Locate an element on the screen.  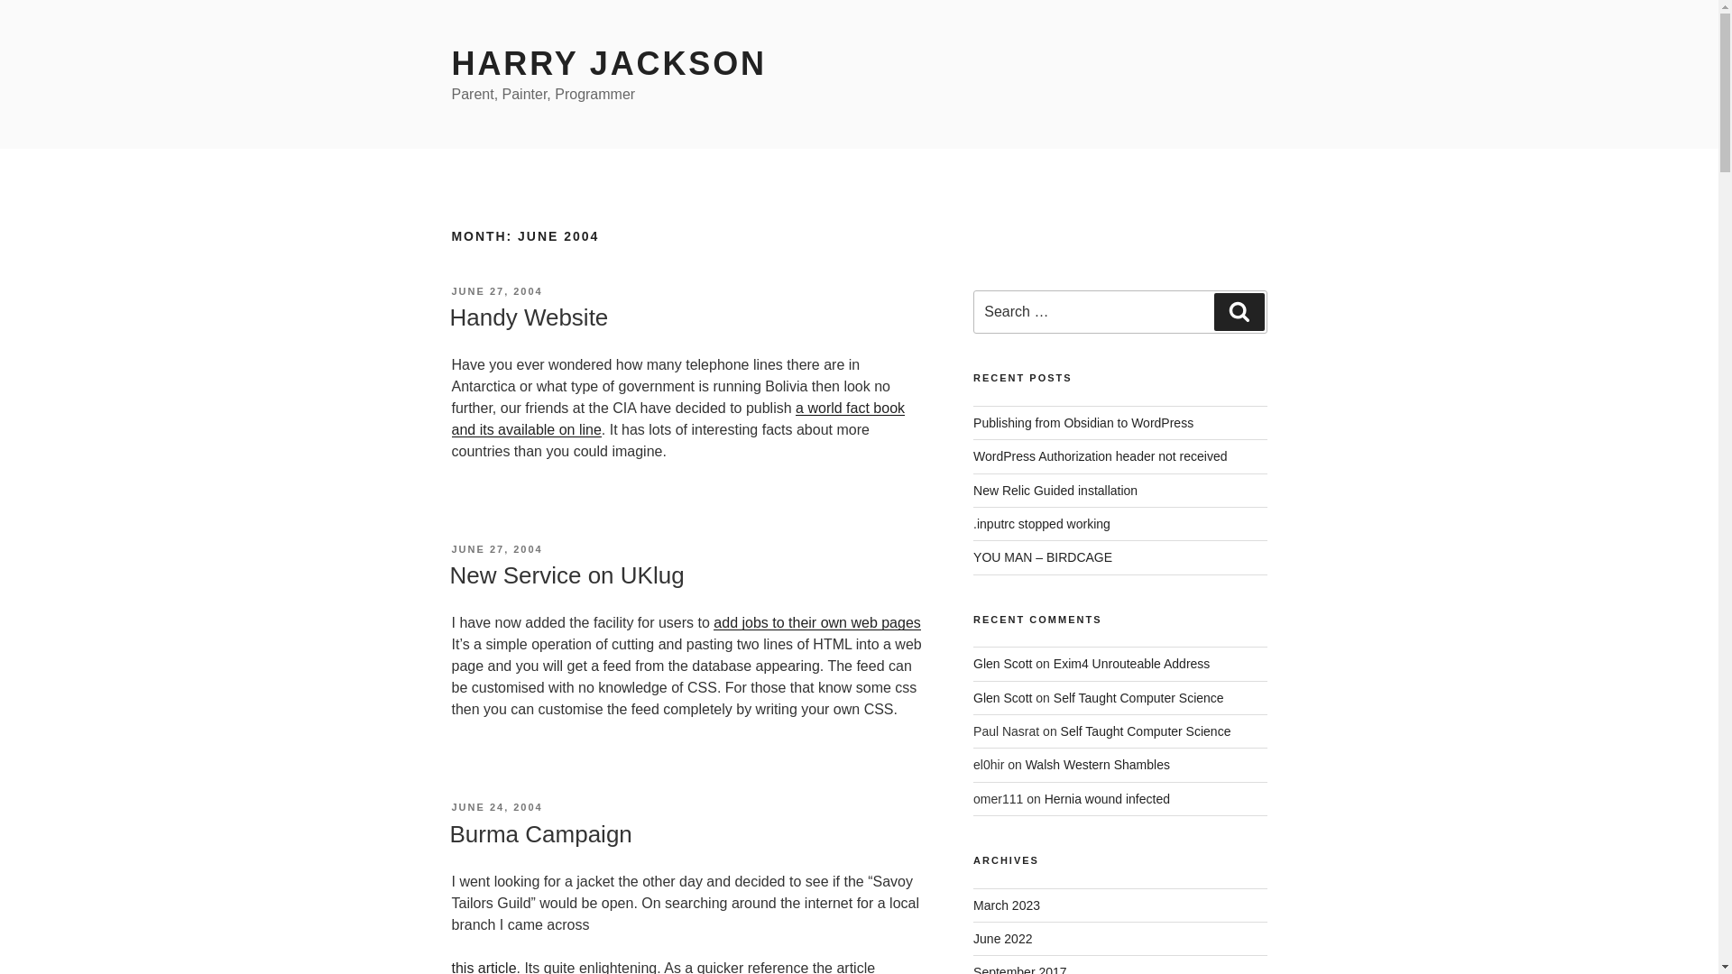
JUNE 27, 2004 is located at coordinates (496, 548).